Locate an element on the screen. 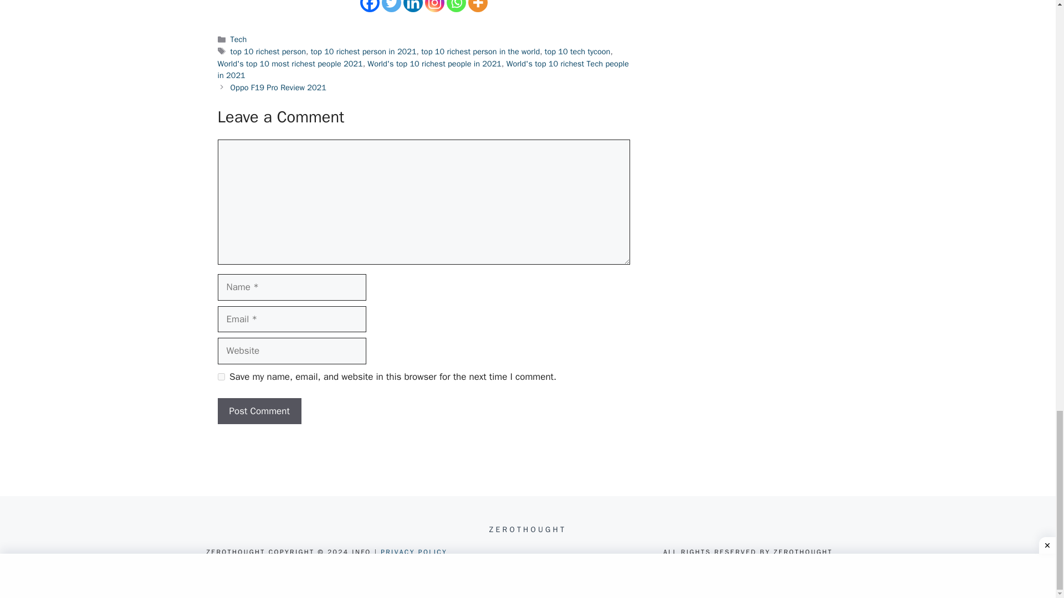 The height and width of the screenshot is (598, 1064). top 10 tech tycoon is located at coordinates (577, 51).